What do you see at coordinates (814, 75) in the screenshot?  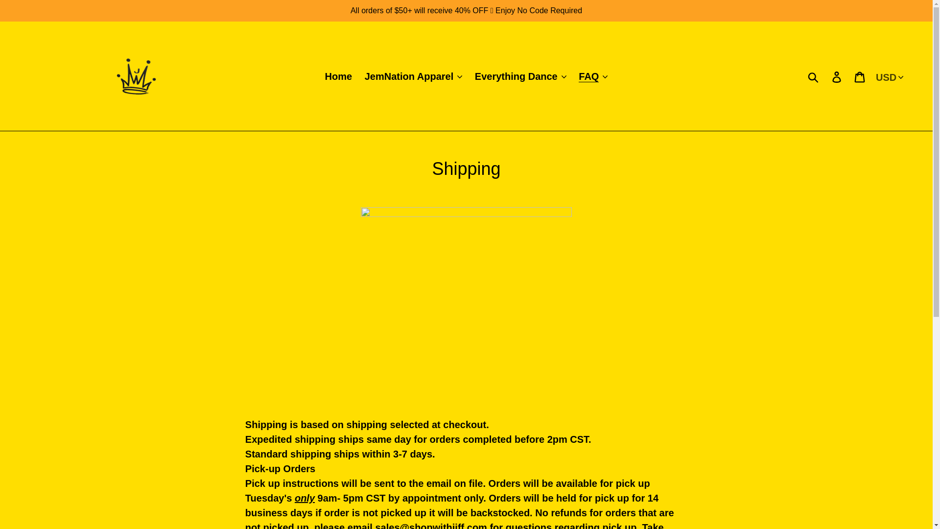 I see `Submit` at bounding box center [814, 75].